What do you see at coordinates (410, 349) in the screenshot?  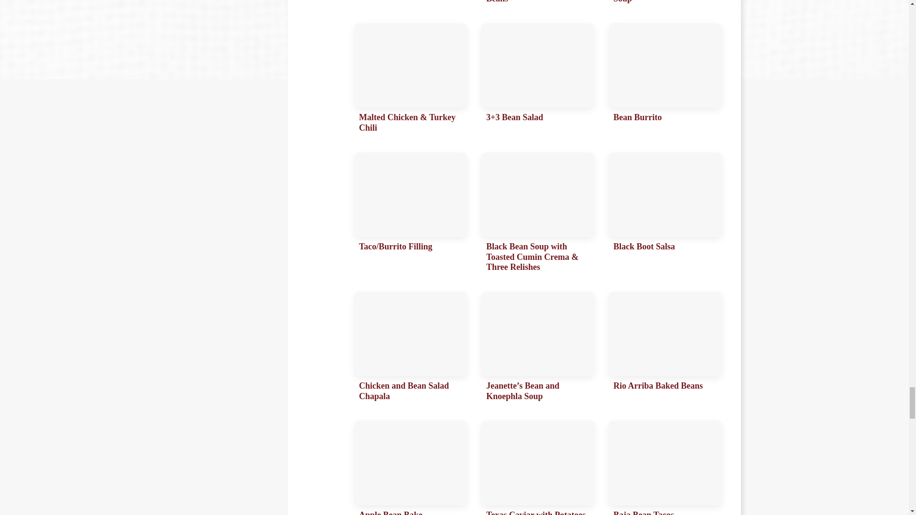 I see `Chicken and Bean Salad Chapala` at bounding box center [410, 349].